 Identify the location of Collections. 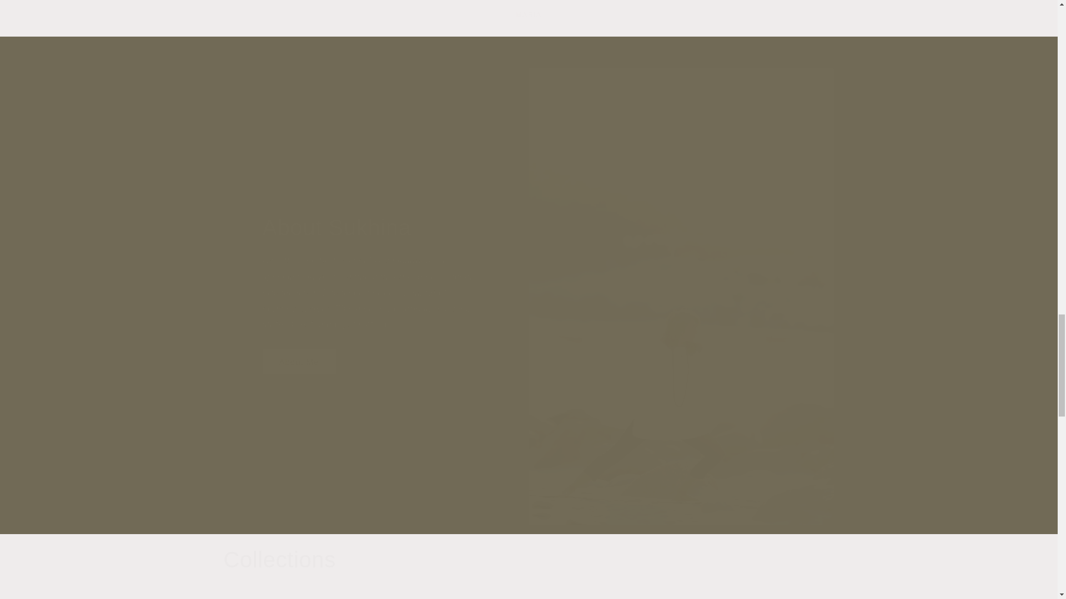
(528, 595).